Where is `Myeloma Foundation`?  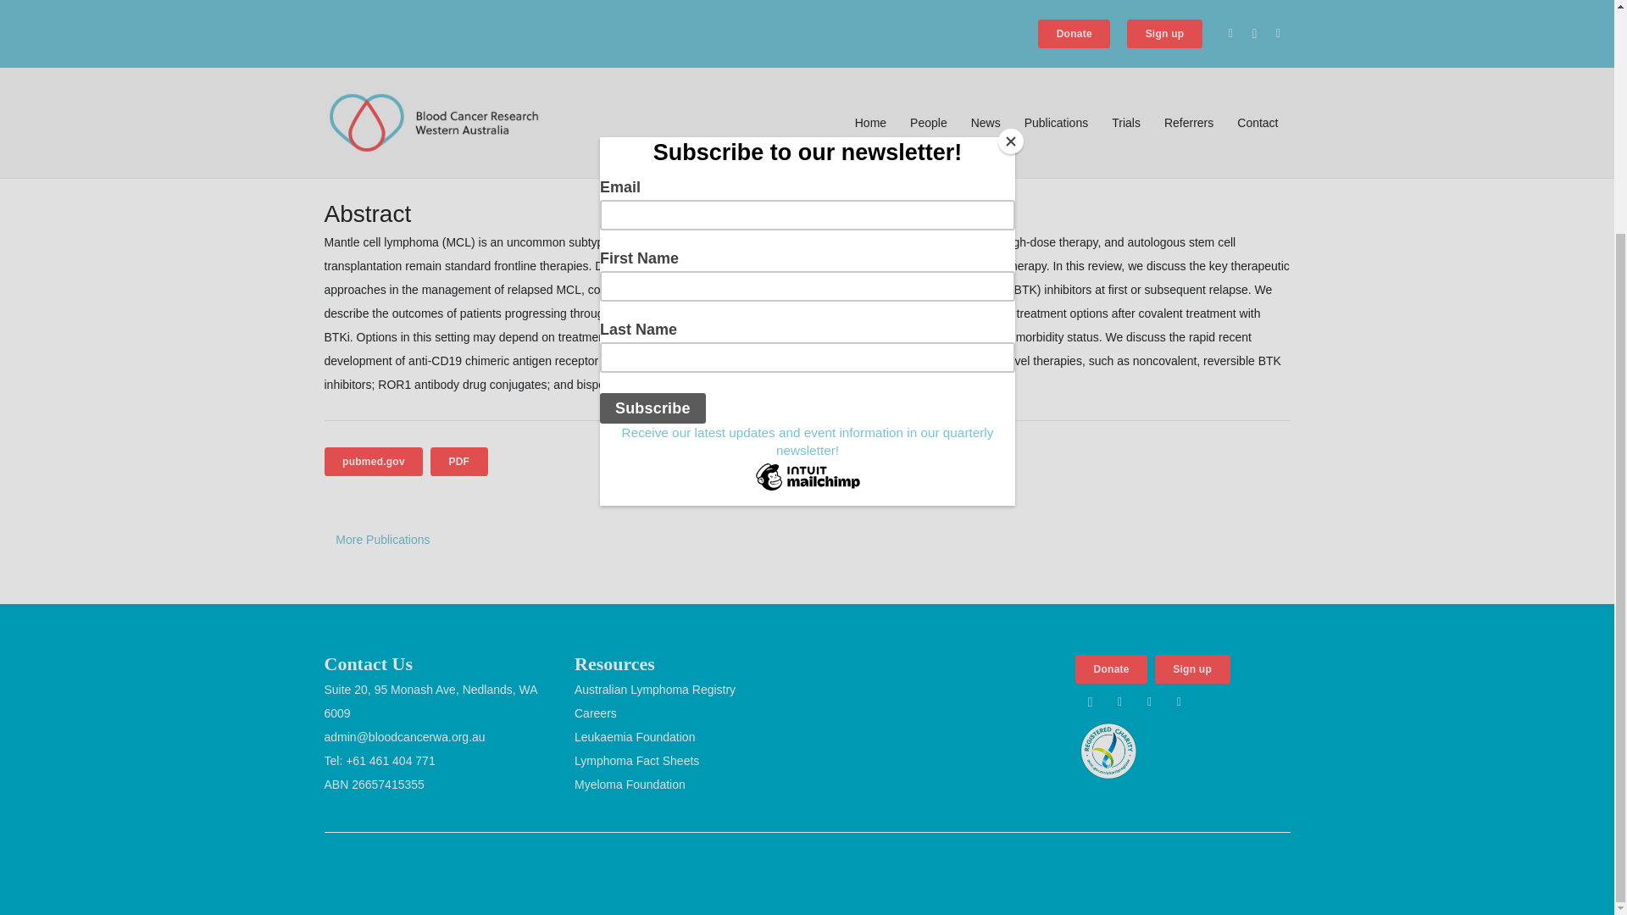 Myeloma Foundation is located at coordinates (629, 785).